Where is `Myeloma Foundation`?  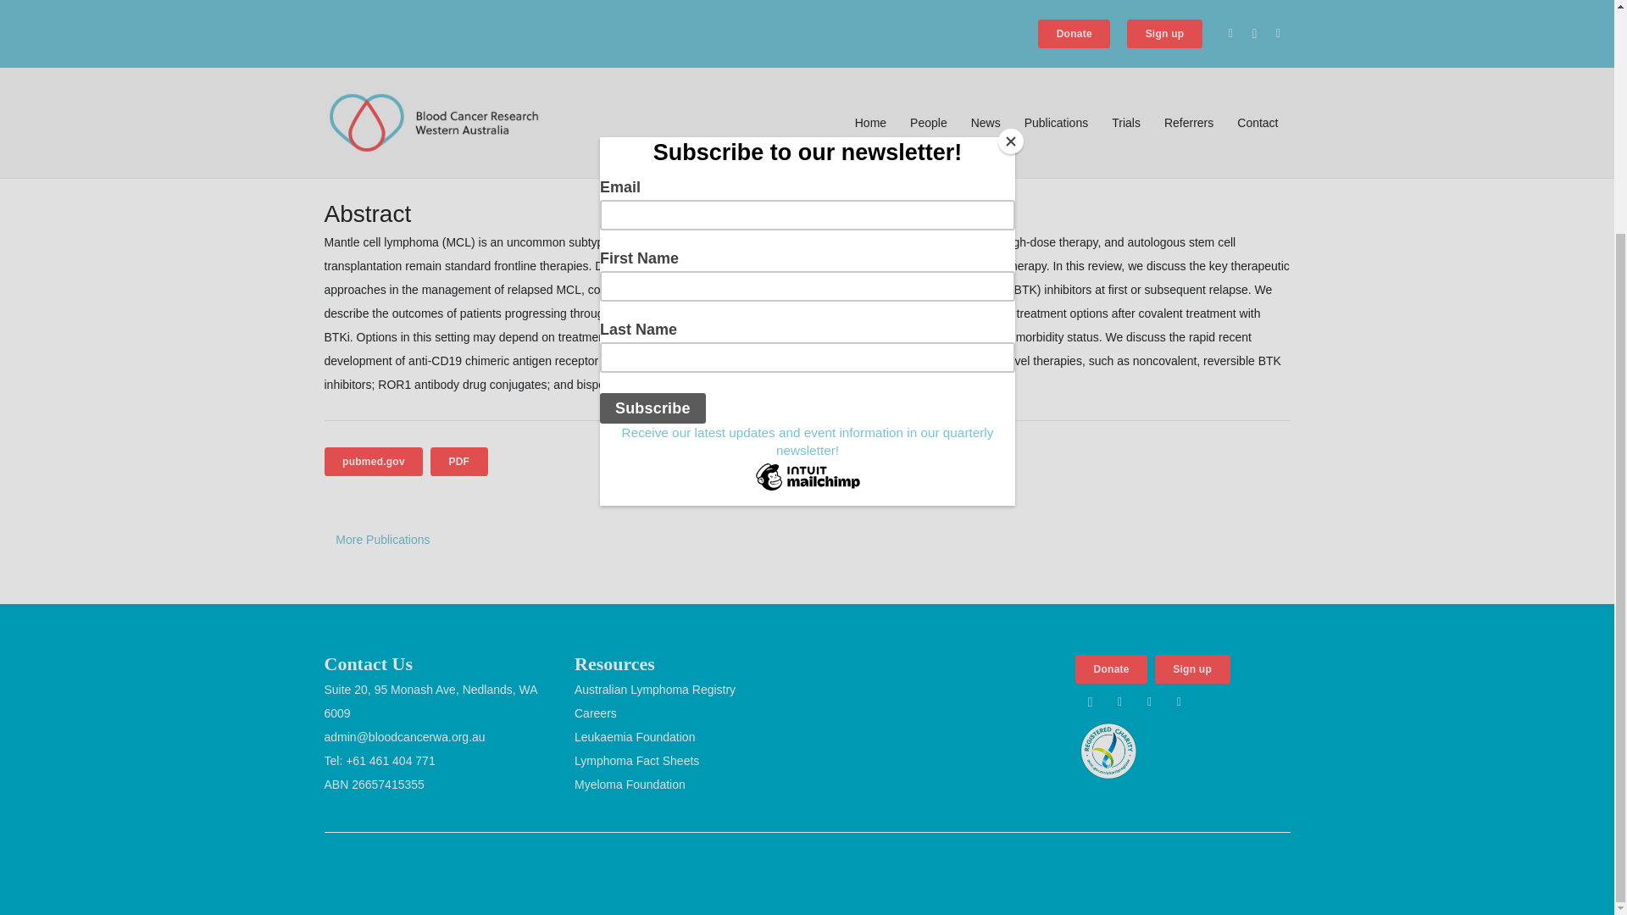 Myeloma Foundation is located at coordinates (629, 785).